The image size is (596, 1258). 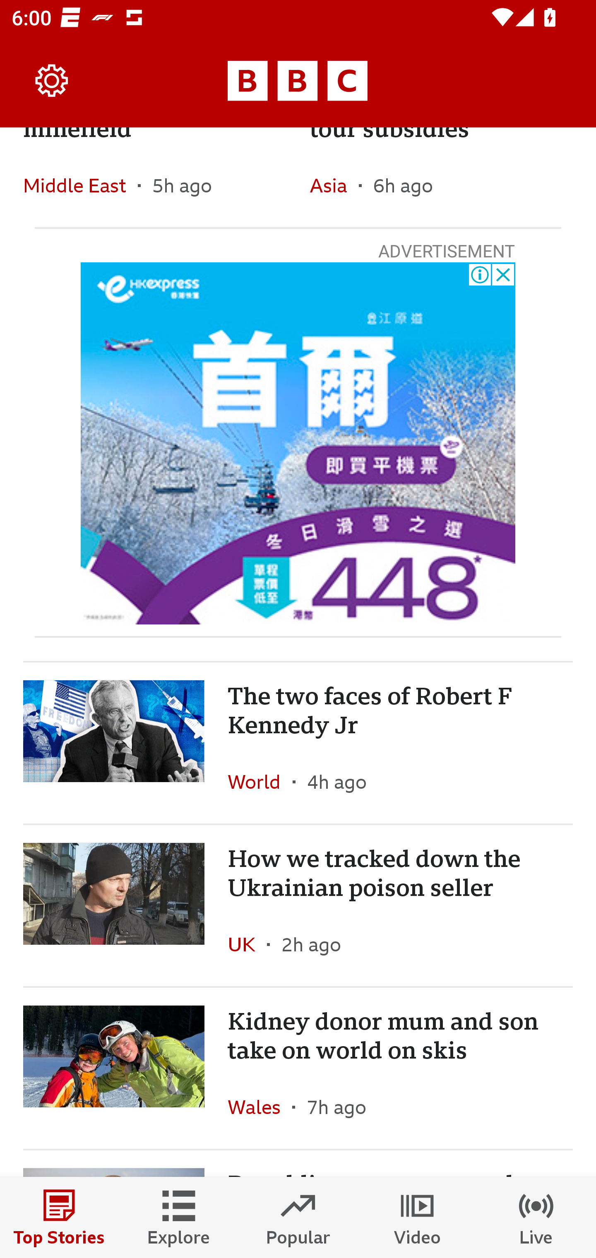 What do you see at coordinates (260, 1107) in the screenshot?
I see `Wales In the section Wales` at bounding box center [260, 1107].